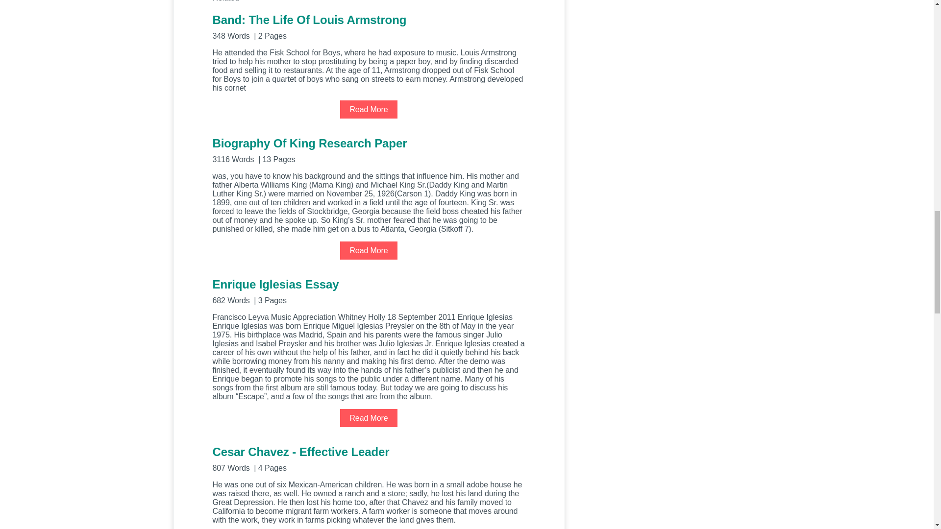  Describe the element at coordinates (369, 458) in the screenshot. I see `Cesar Chavez - Effective Leader` at that location.